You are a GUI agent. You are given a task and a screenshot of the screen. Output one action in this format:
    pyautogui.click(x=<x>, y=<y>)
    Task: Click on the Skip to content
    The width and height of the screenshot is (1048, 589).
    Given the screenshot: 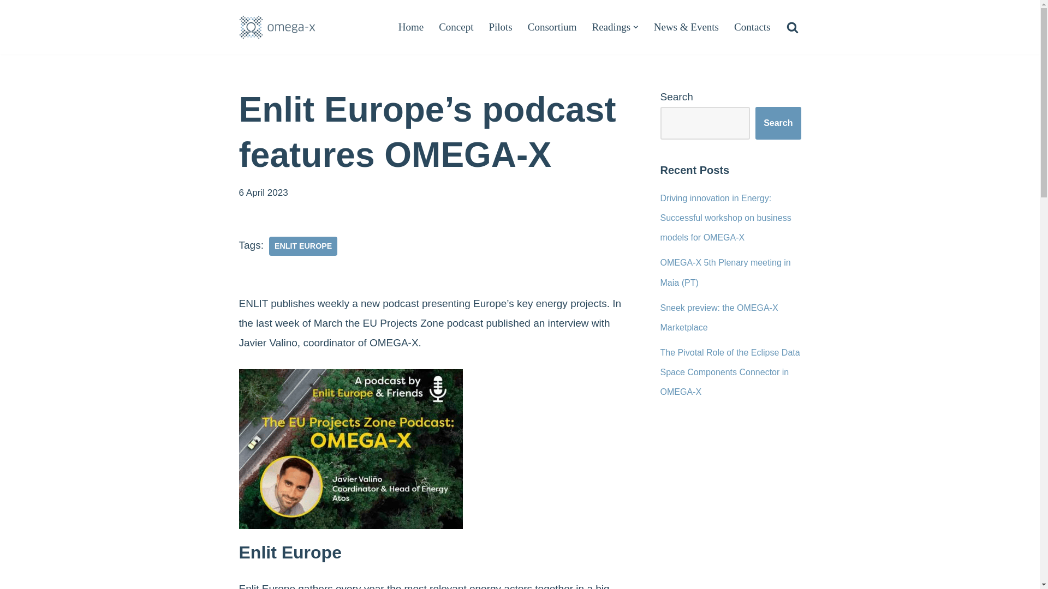 What is the action you would take?
    pyautogui.click(x=8, y=23)
    